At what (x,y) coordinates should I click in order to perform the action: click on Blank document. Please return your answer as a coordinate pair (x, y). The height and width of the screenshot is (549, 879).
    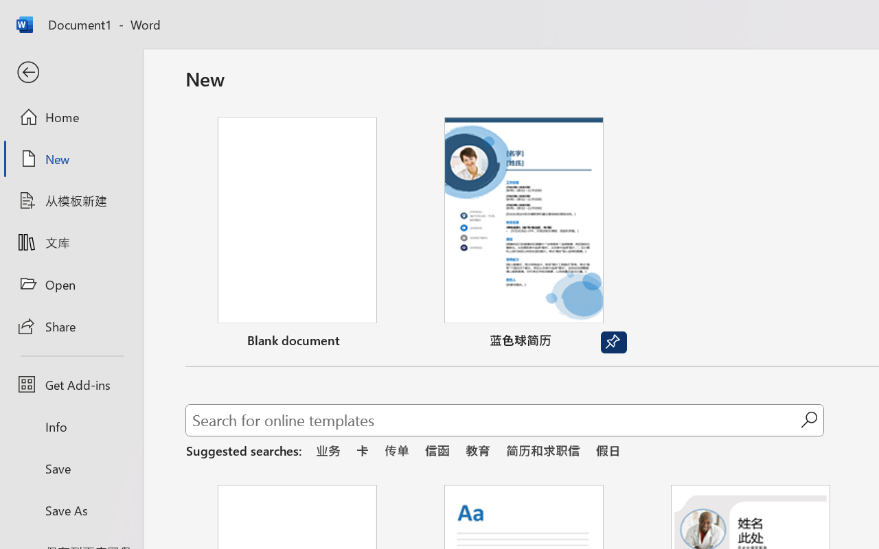
    Looking at the image, I should click on (297, 235).